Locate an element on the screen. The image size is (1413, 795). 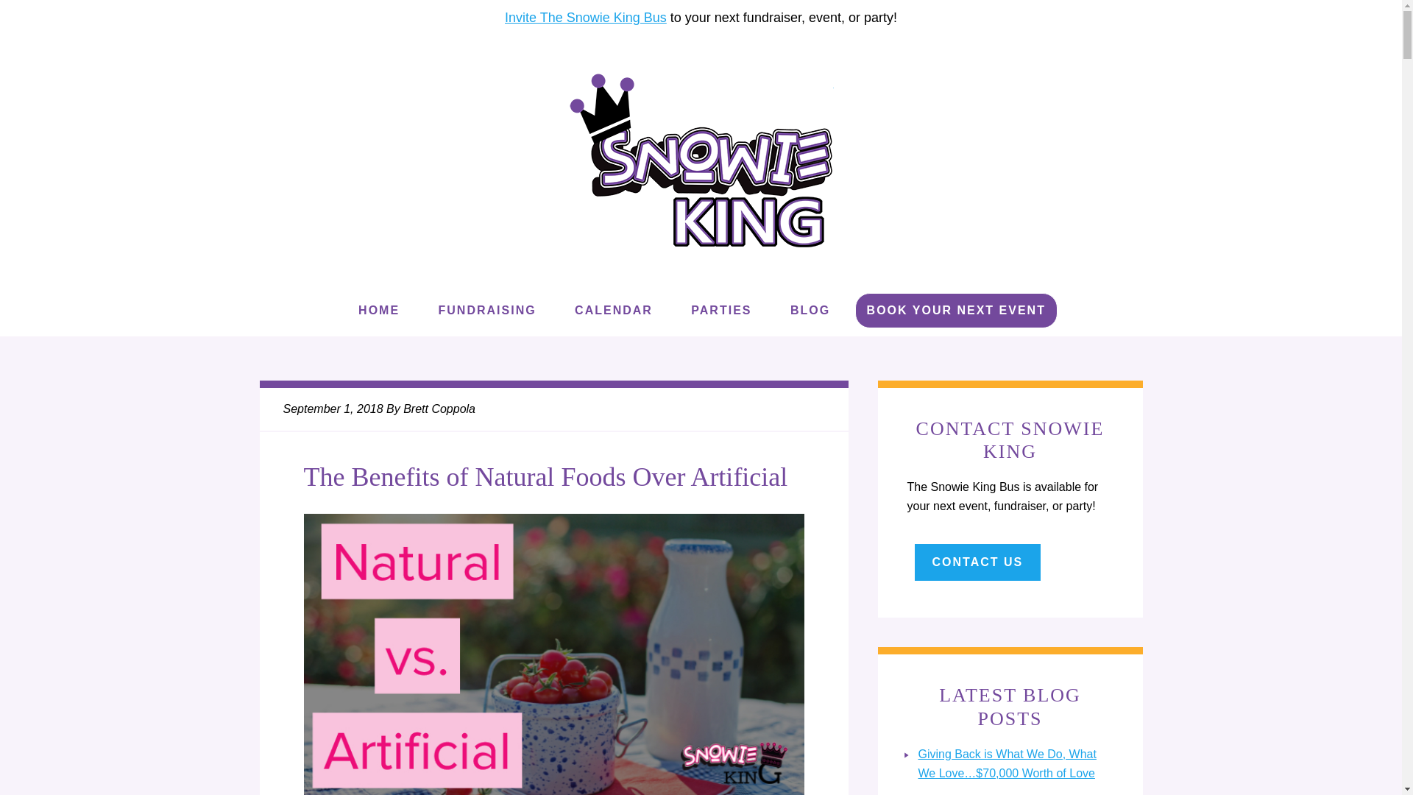
Invite The Snowie King Bus is located at coordinates (586, 18).